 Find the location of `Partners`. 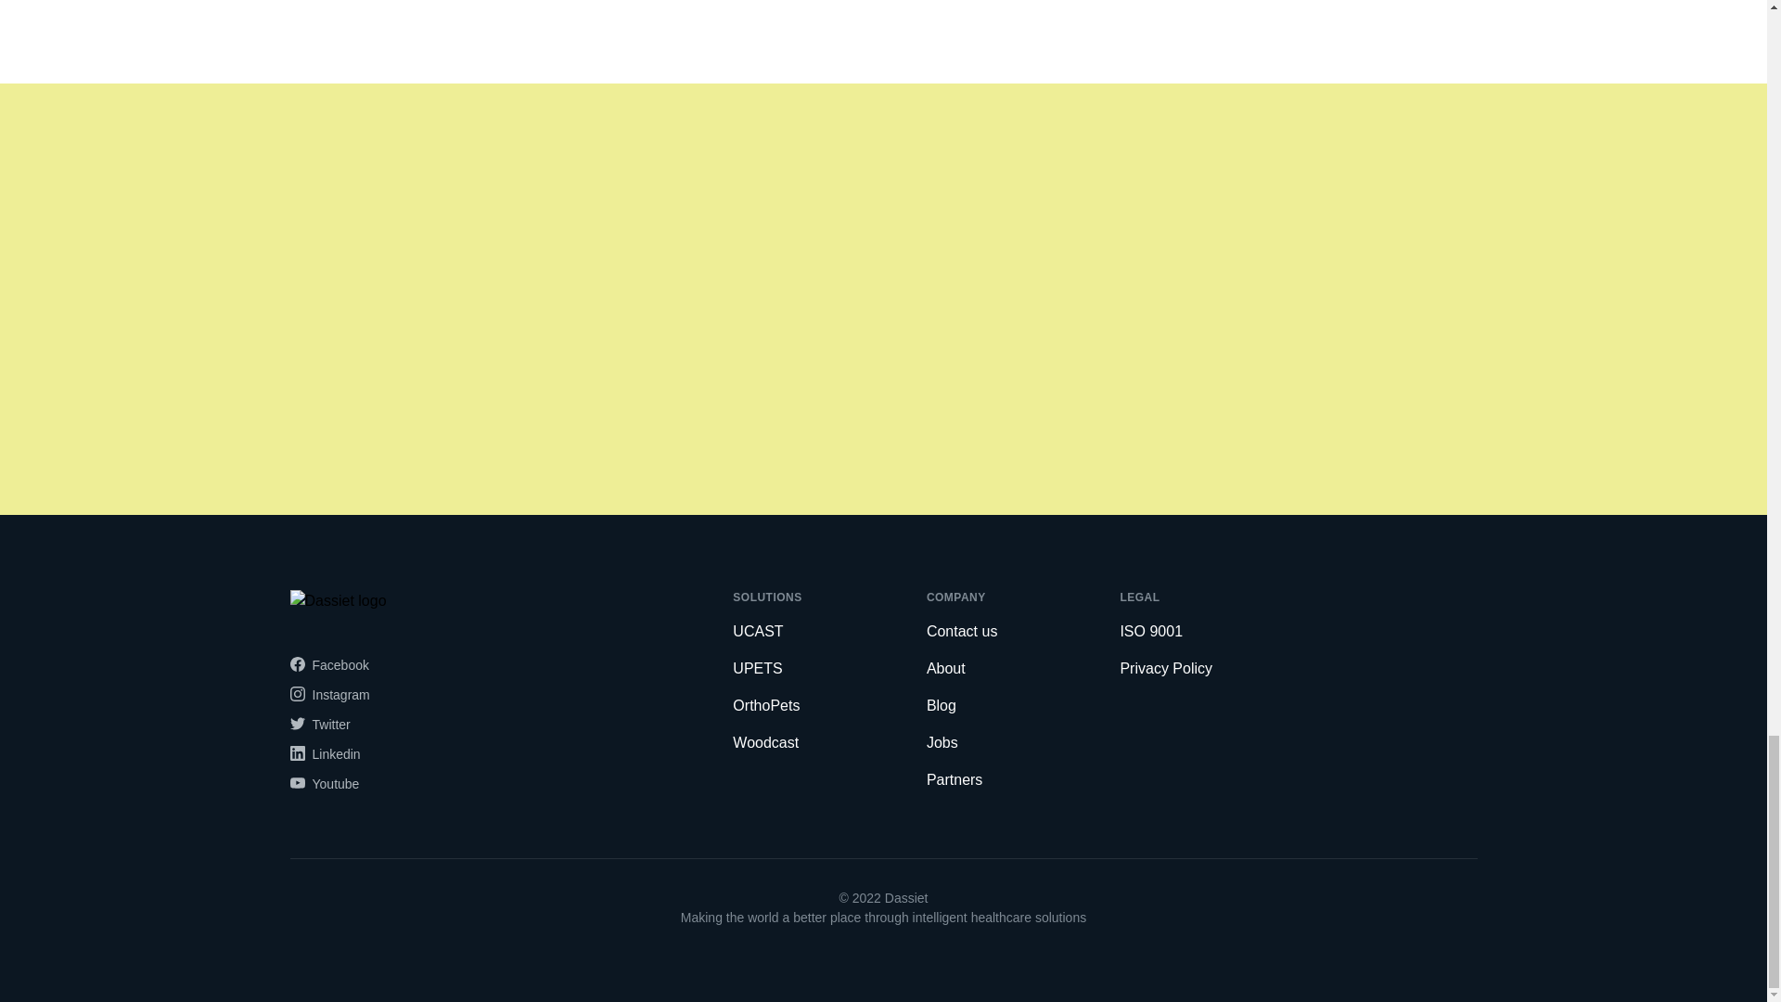

Partners is located at coordinates (954, 779).